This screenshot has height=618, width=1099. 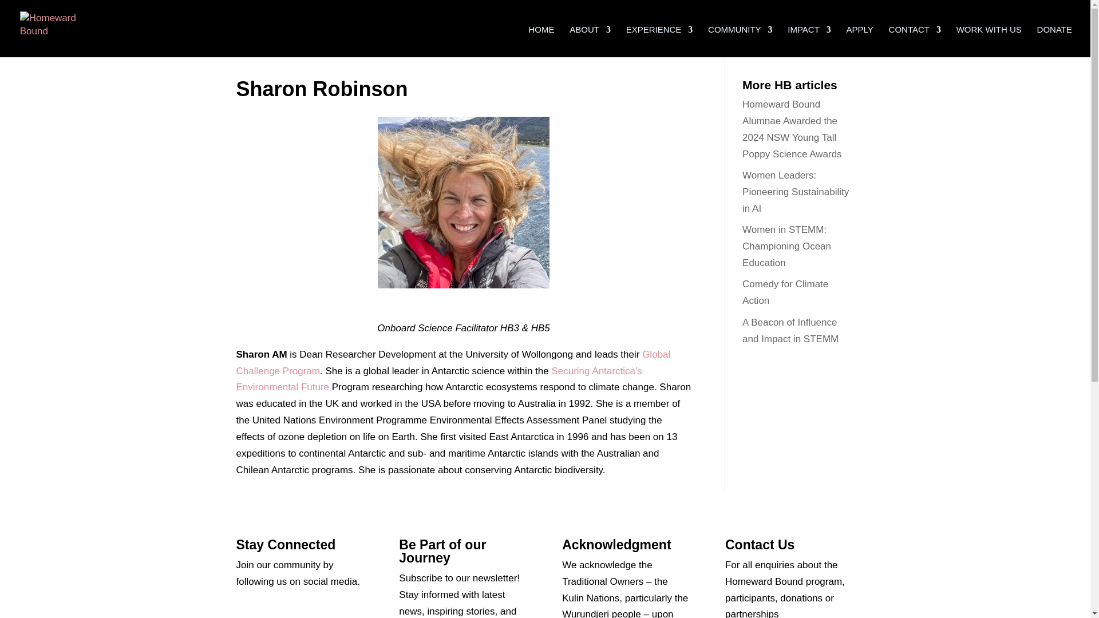 I want to click on HOME, so click(x=541, y=38).